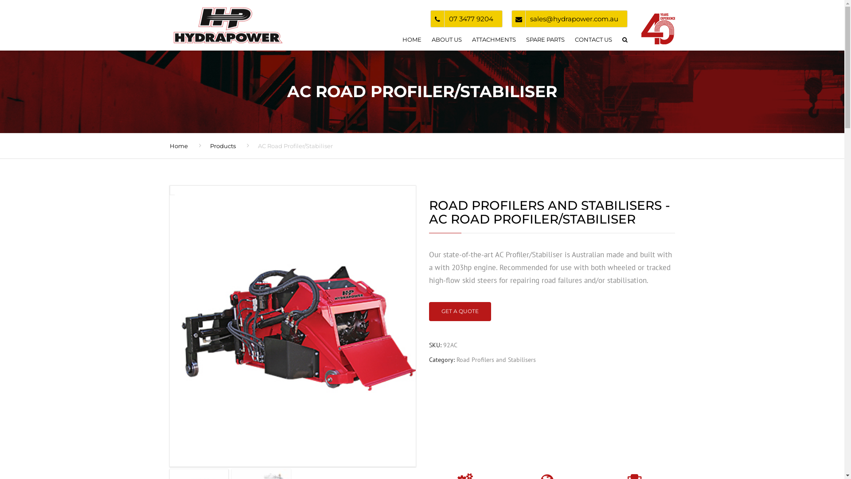 This screenshot has height=479, width=851. What do you see at coordinates (545, 42) in the screenshot?
I see `SPARE PARTS` at bounding box center [545, 42].